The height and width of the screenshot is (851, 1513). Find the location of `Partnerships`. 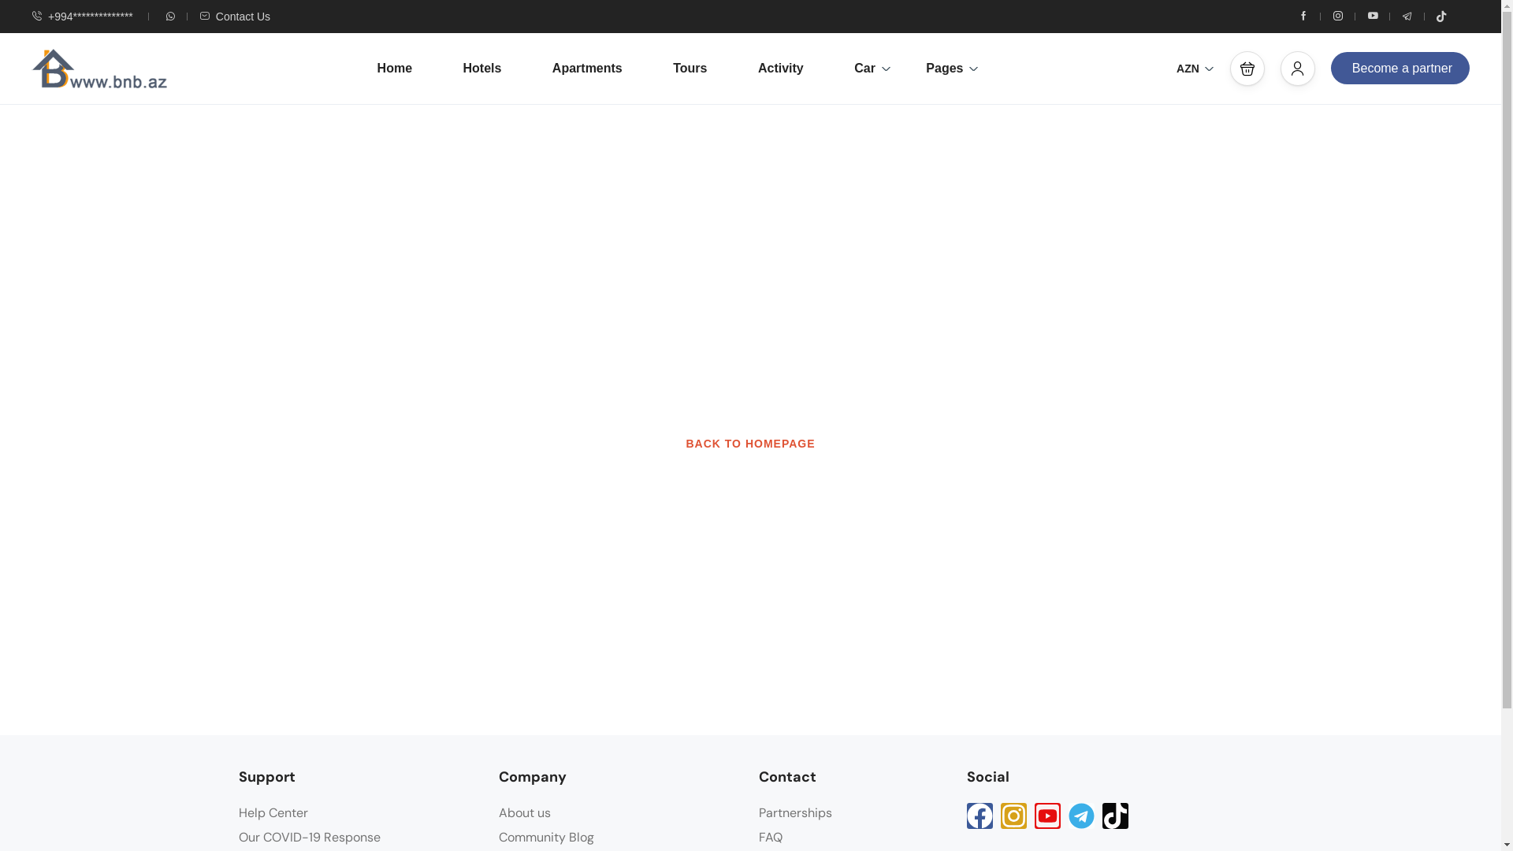

Partnerships is located at coordinates (794, 813).